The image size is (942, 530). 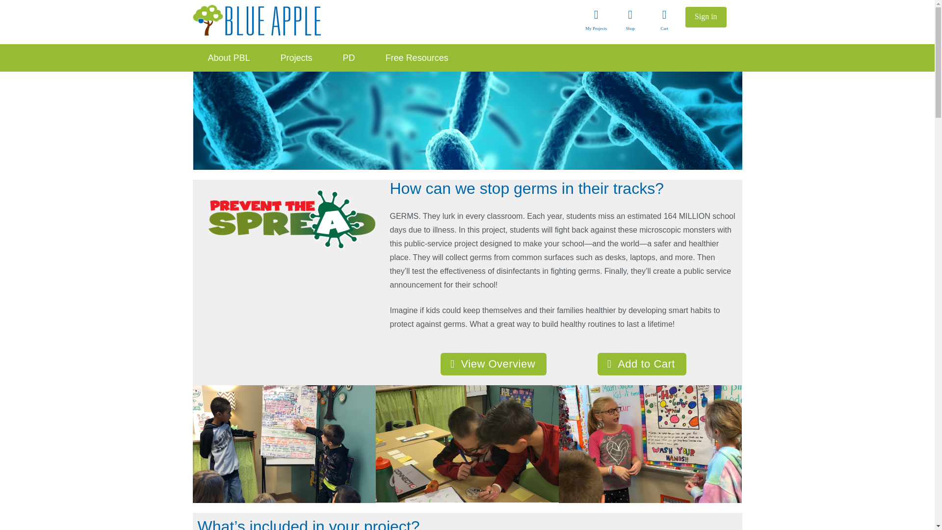 What do you see at coordinates (596, 22) in the screenshot?
I see `My Projects` at bounding box center [596, 22].